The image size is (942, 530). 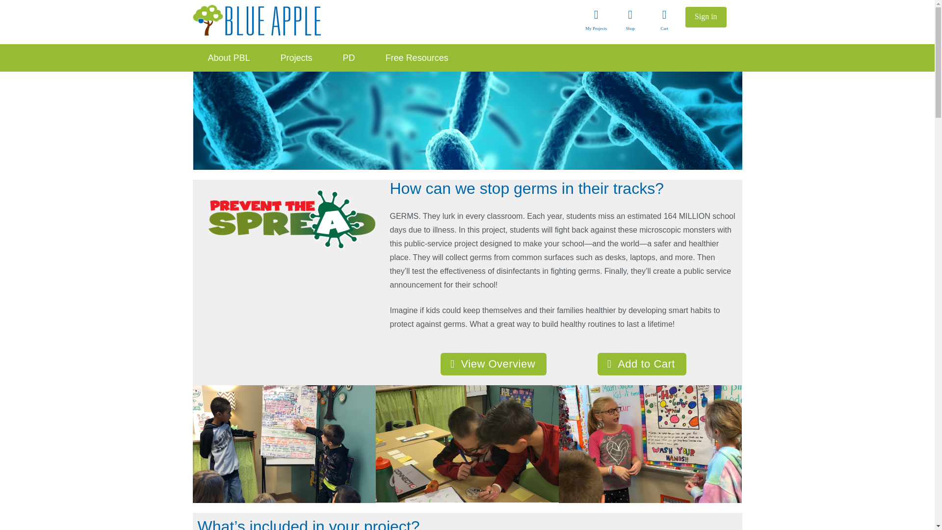 What do you see at coordinates (596, 22) in the screenshot?
I see `My Projects` at bounding box center [596, 22].